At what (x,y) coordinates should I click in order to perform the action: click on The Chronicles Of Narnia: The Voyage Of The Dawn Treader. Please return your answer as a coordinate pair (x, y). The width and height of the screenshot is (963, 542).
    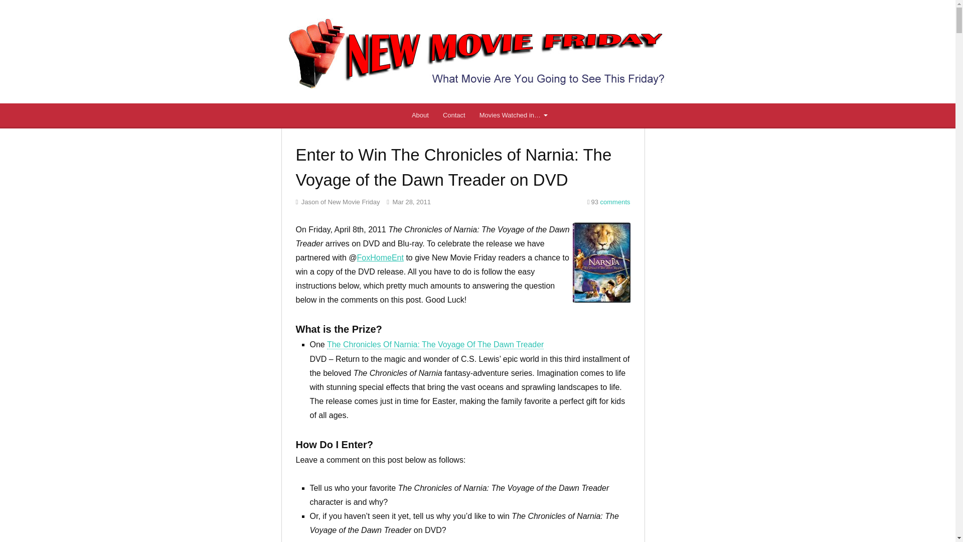
    Looking at the image, I should click on (435, 344).